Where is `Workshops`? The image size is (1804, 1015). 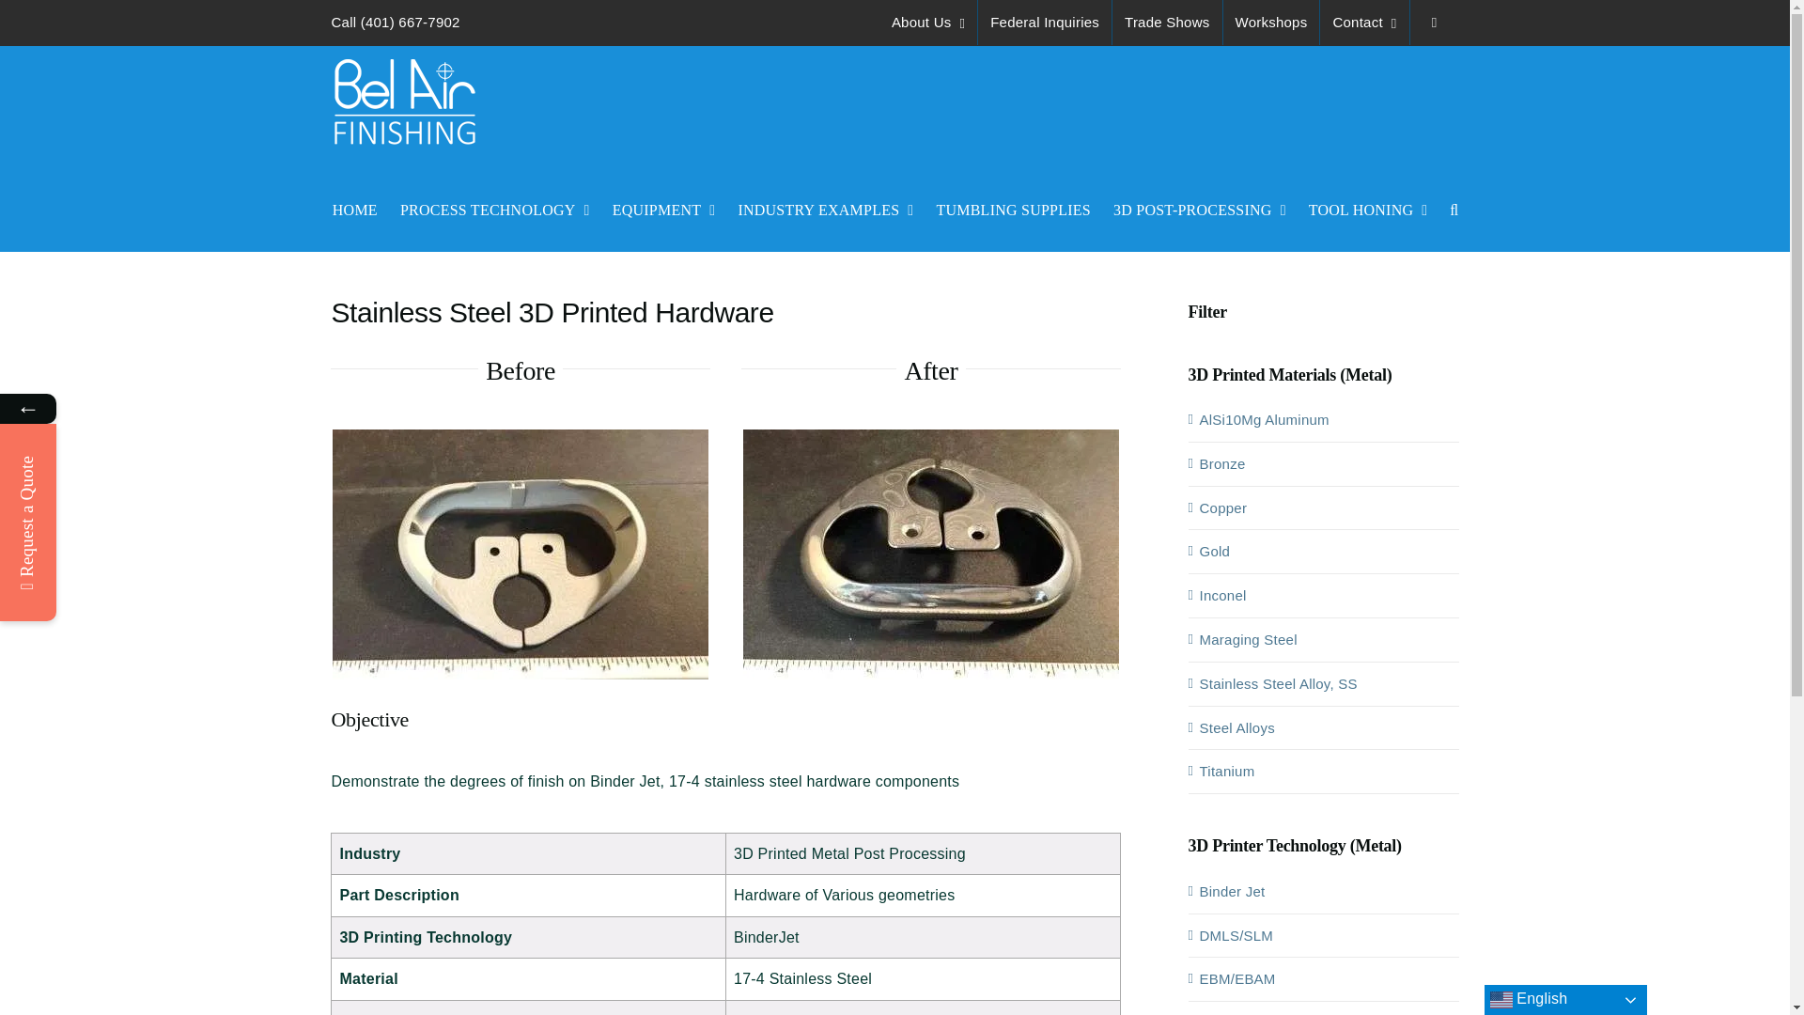
Workshops is located at coordinates (494, 209).